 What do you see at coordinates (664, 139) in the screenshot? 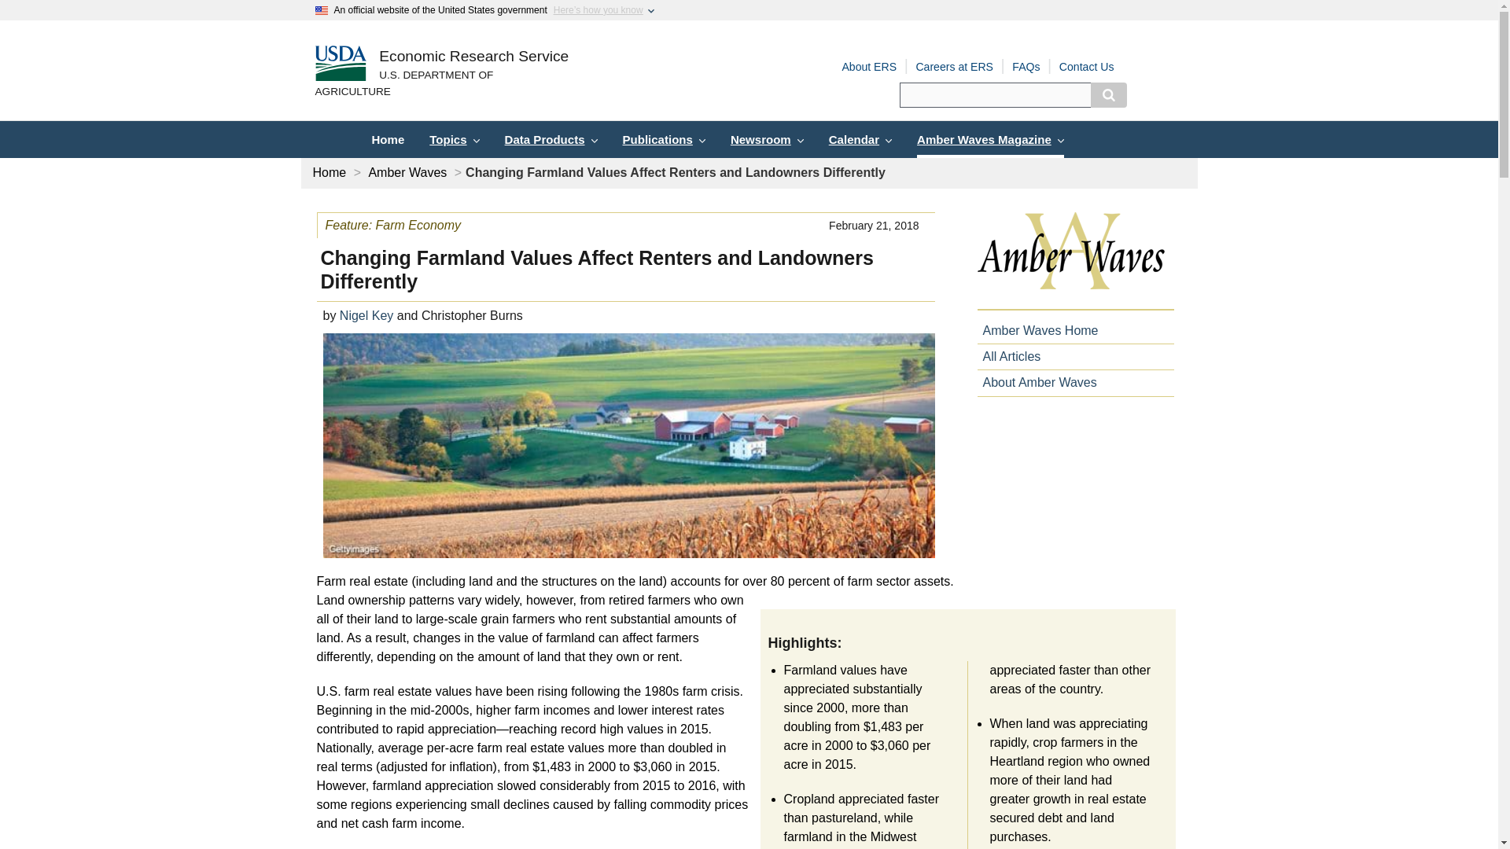
I see `Publications` at bounding box center [664, 139].